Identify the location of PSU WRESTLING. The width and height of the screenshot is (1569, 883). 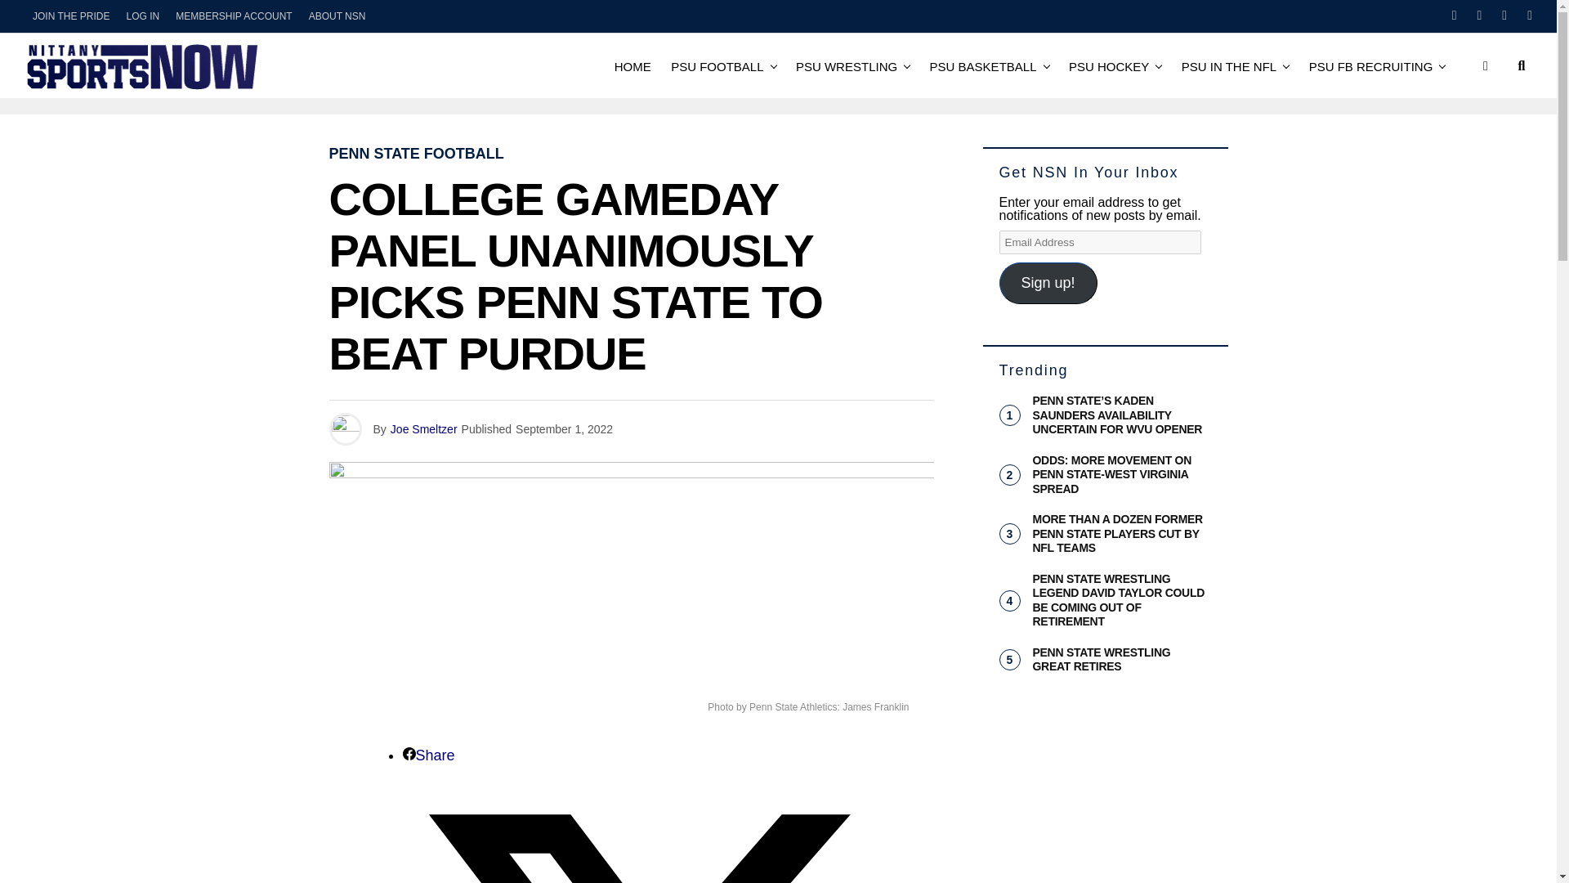
(846, 65).